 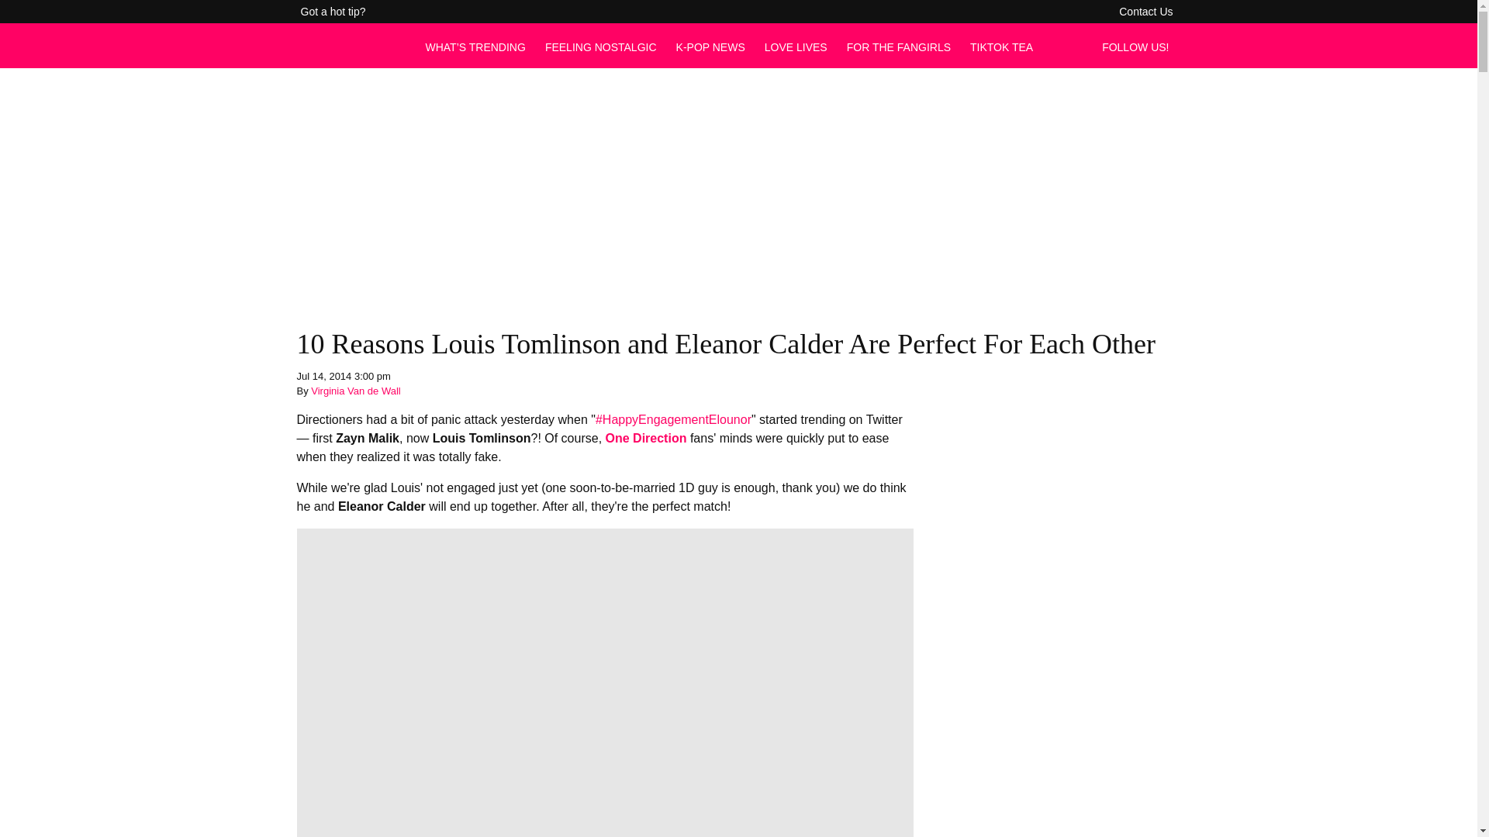 I want to click on Contact Us, so click(x=1145, y=12).